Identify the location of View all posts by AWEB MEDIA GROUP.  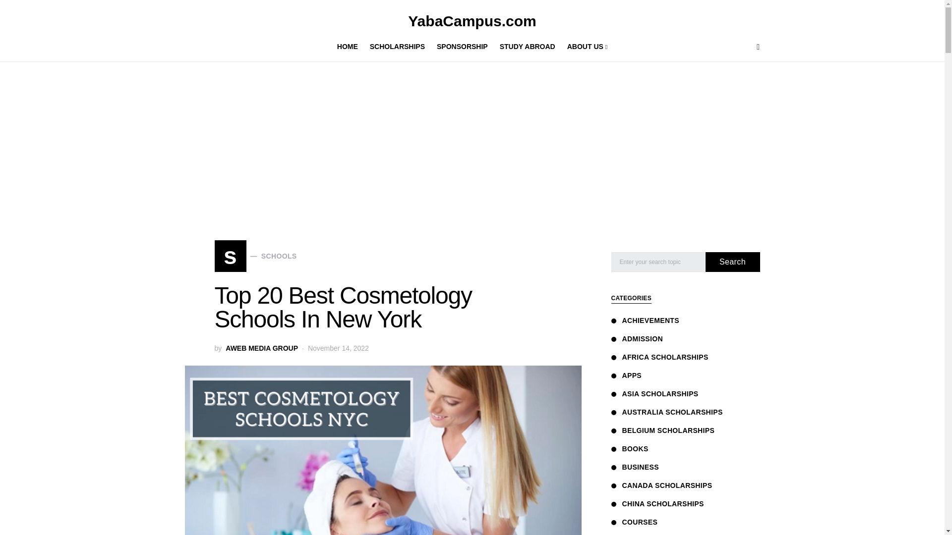
(255, 256).